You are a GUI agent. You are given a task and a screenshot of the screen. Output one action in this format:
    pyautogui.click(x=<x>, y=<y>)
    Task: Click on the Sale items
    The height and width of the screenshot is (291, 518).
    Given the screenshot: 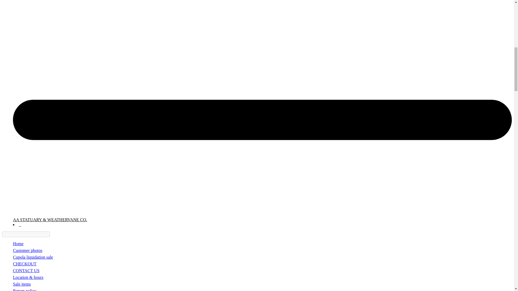 What is the action you would take?
    pyautogui.click(x=22, y=284)
    